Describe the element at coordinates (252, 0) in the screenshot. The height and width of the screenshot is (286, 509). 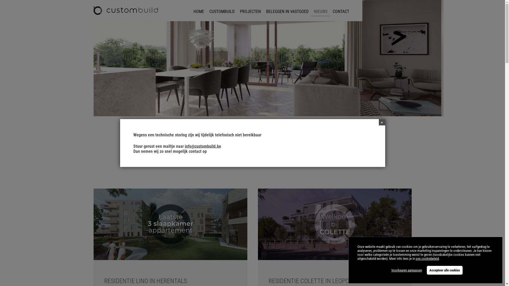
I see `Overslaan en naar de inhoud gaan` at that location.